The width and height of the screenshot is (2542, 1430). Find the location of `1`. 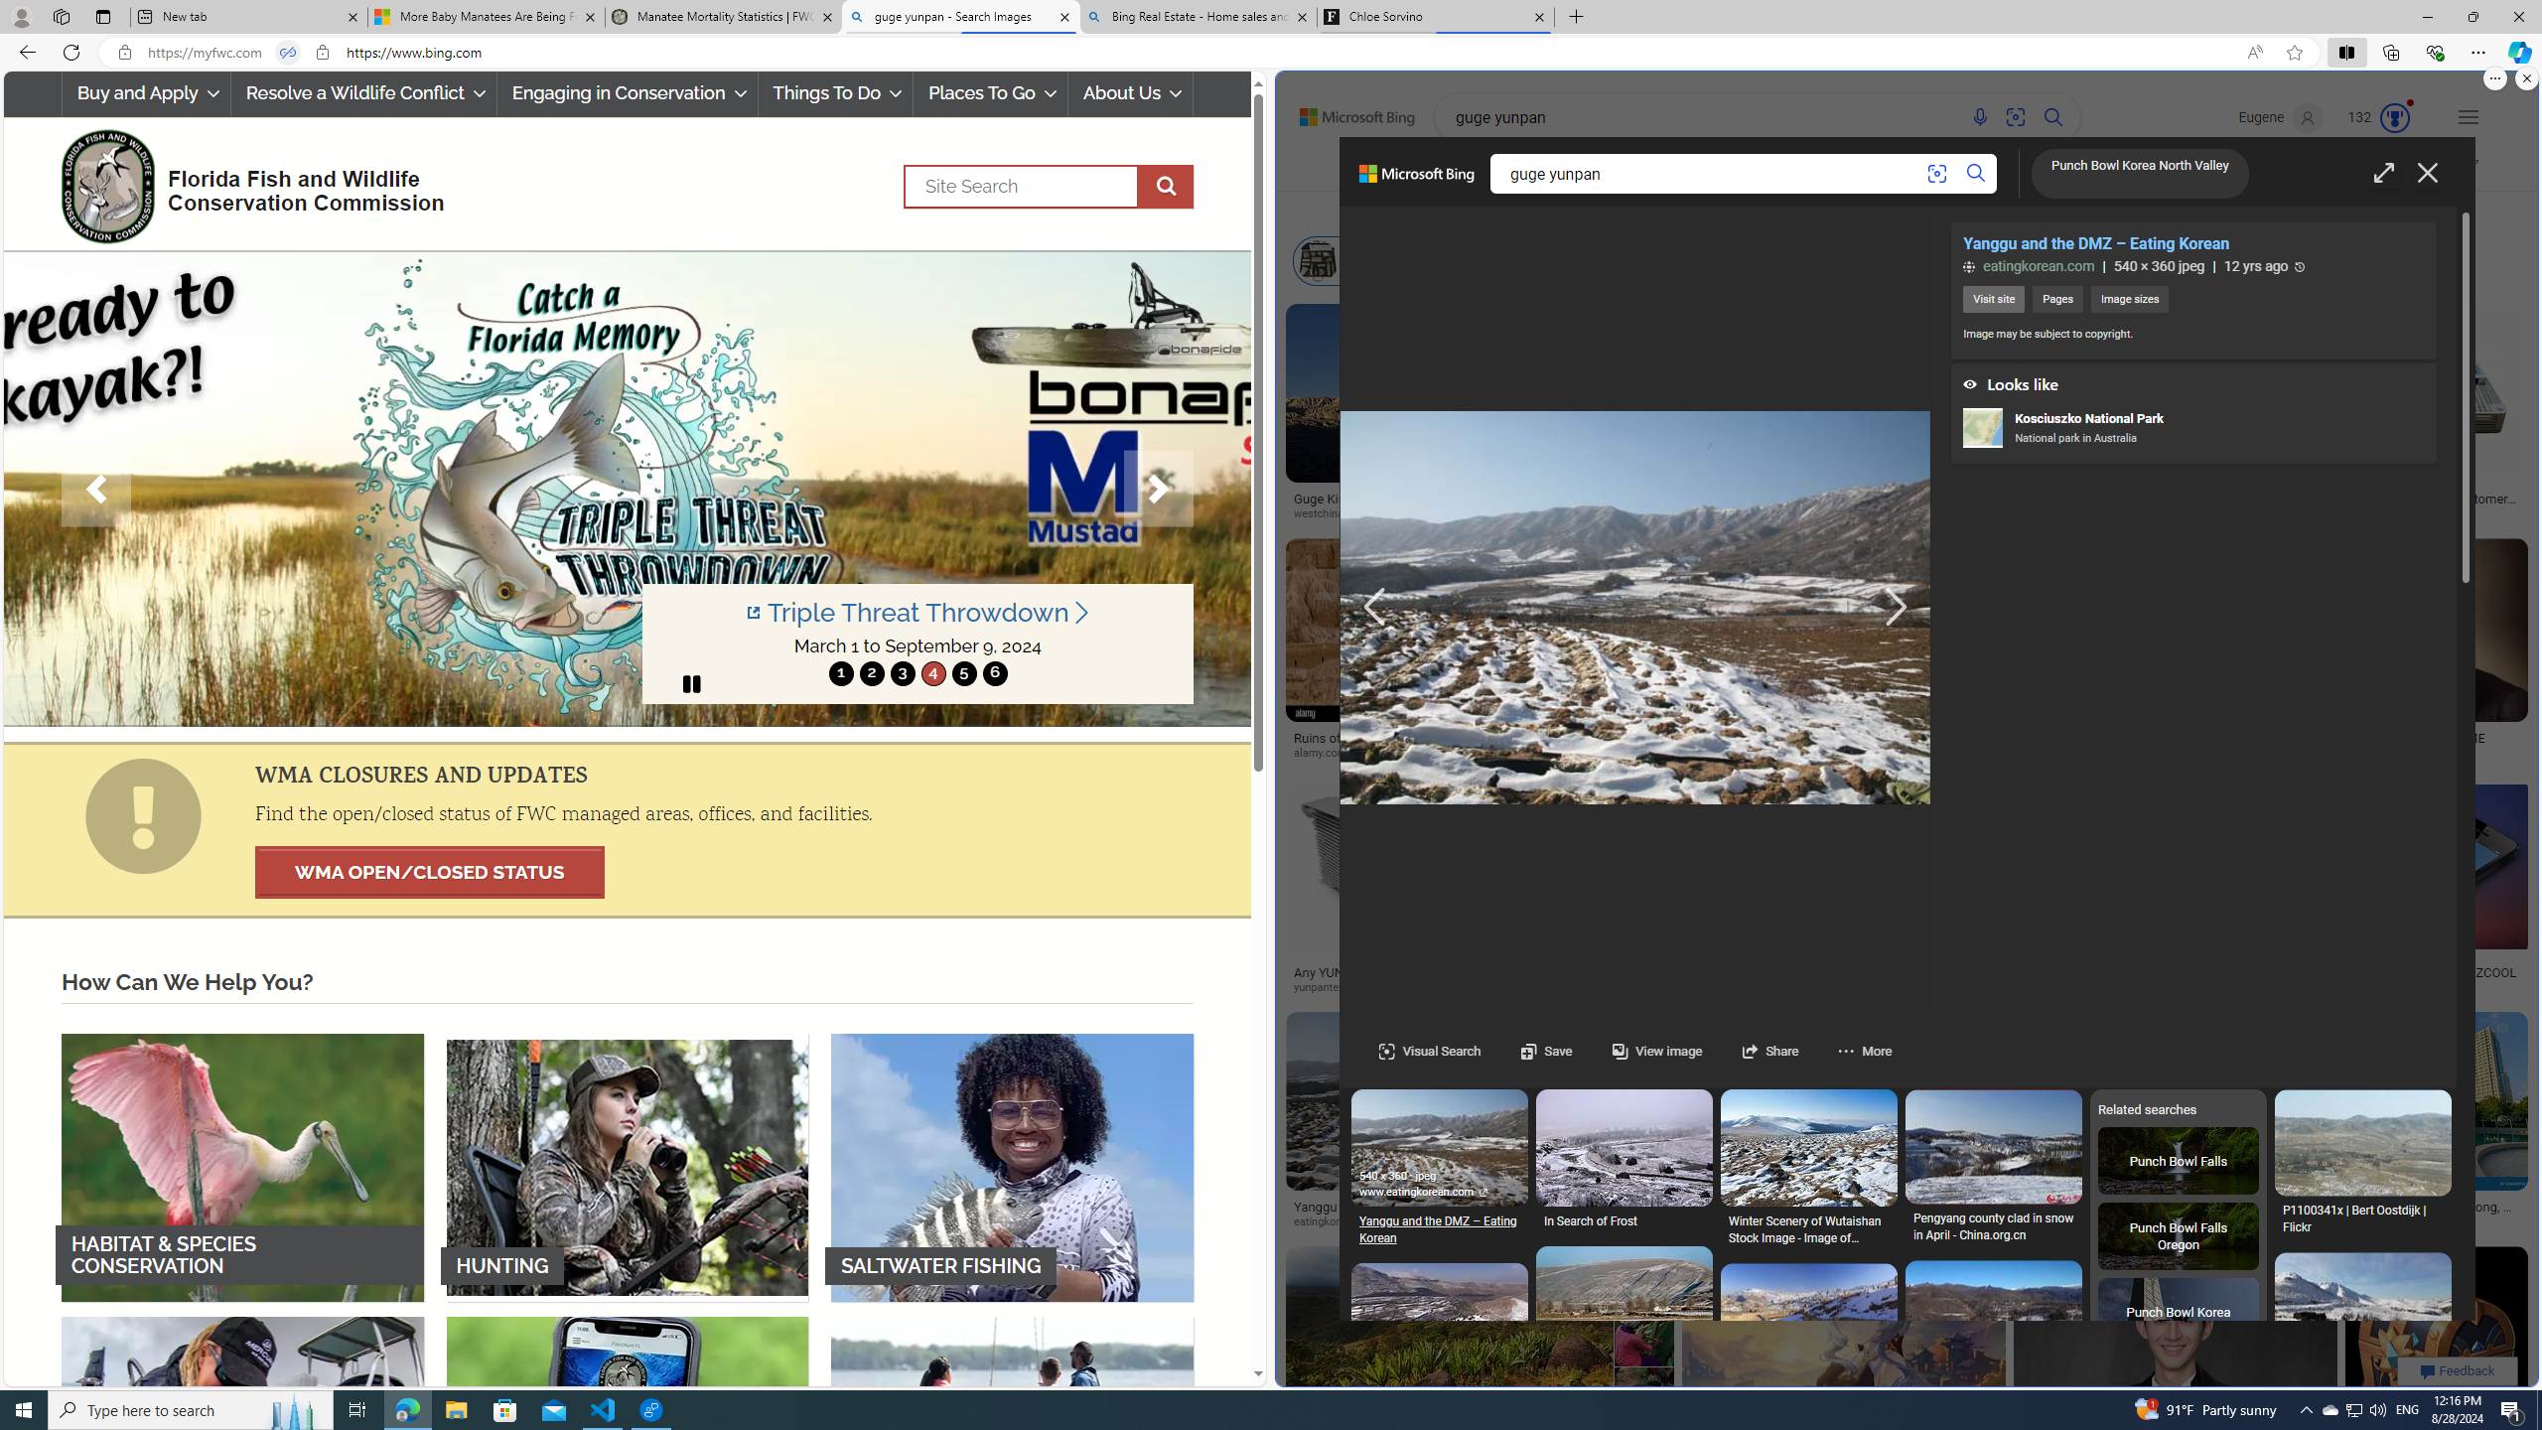

1 is located at coordinates (841, 673).